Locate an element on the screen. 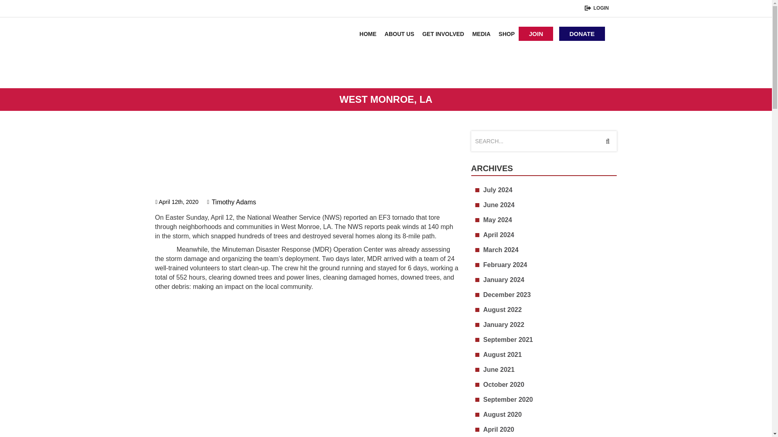 The height and width of the screenshot is (437, 778). JOIN is located at coordinates (536, 34).